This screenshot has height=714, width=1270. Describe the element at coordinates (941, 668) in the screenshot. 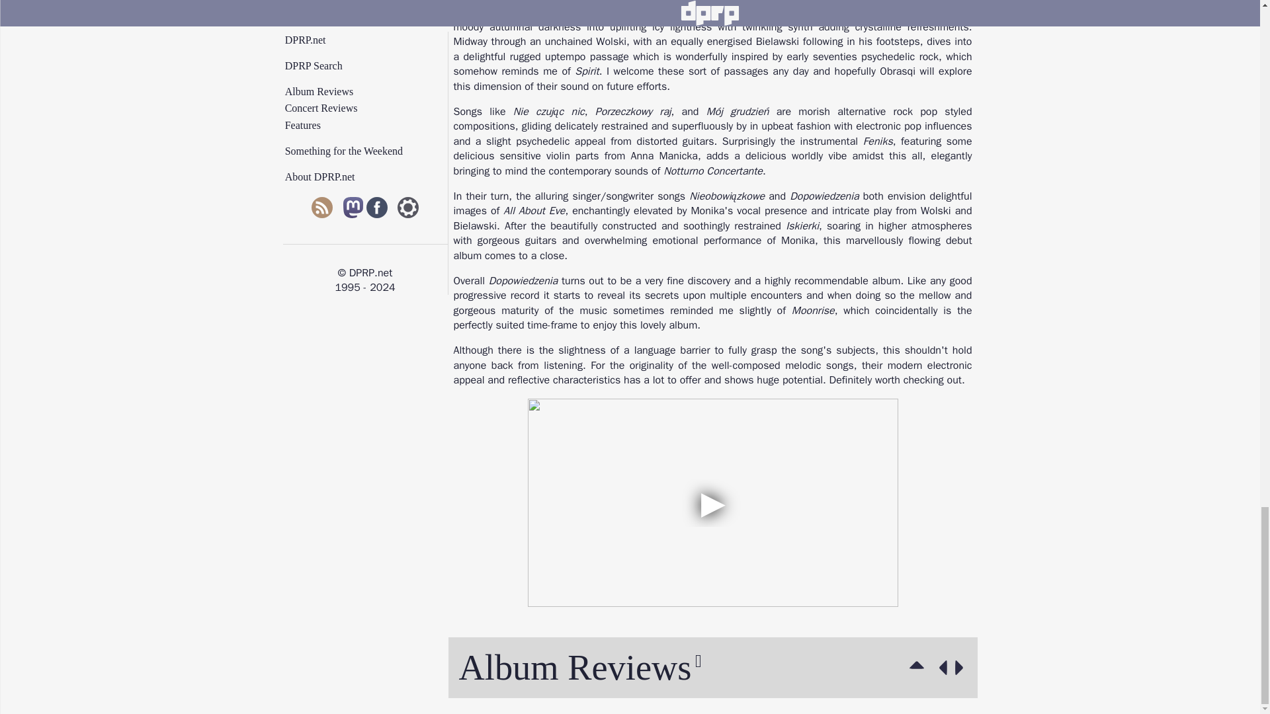

I see `Issue 2021-127` at that location.